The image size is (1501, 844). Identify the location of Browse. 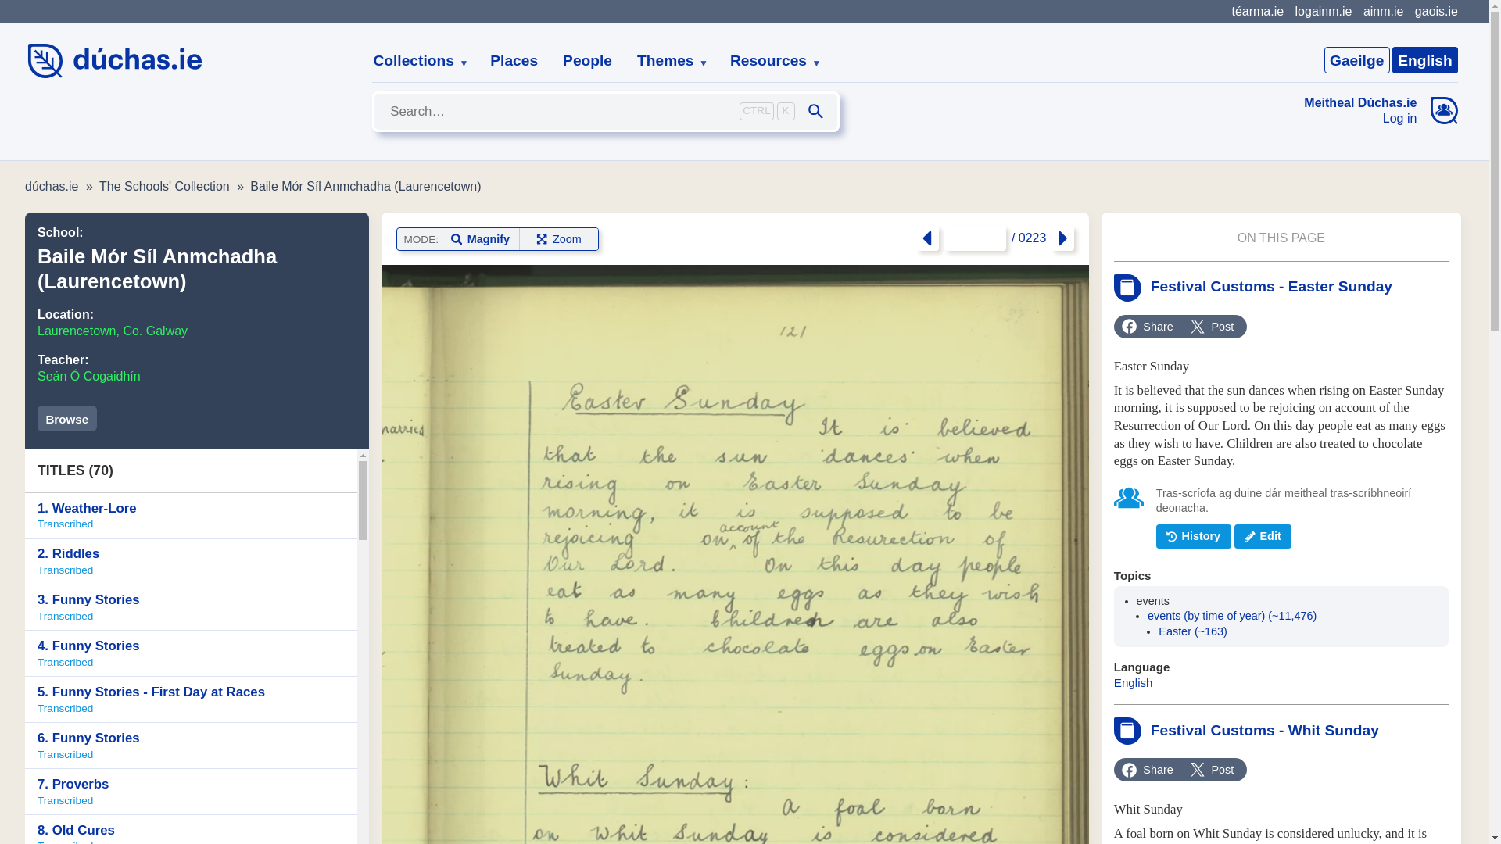
(666, 61).